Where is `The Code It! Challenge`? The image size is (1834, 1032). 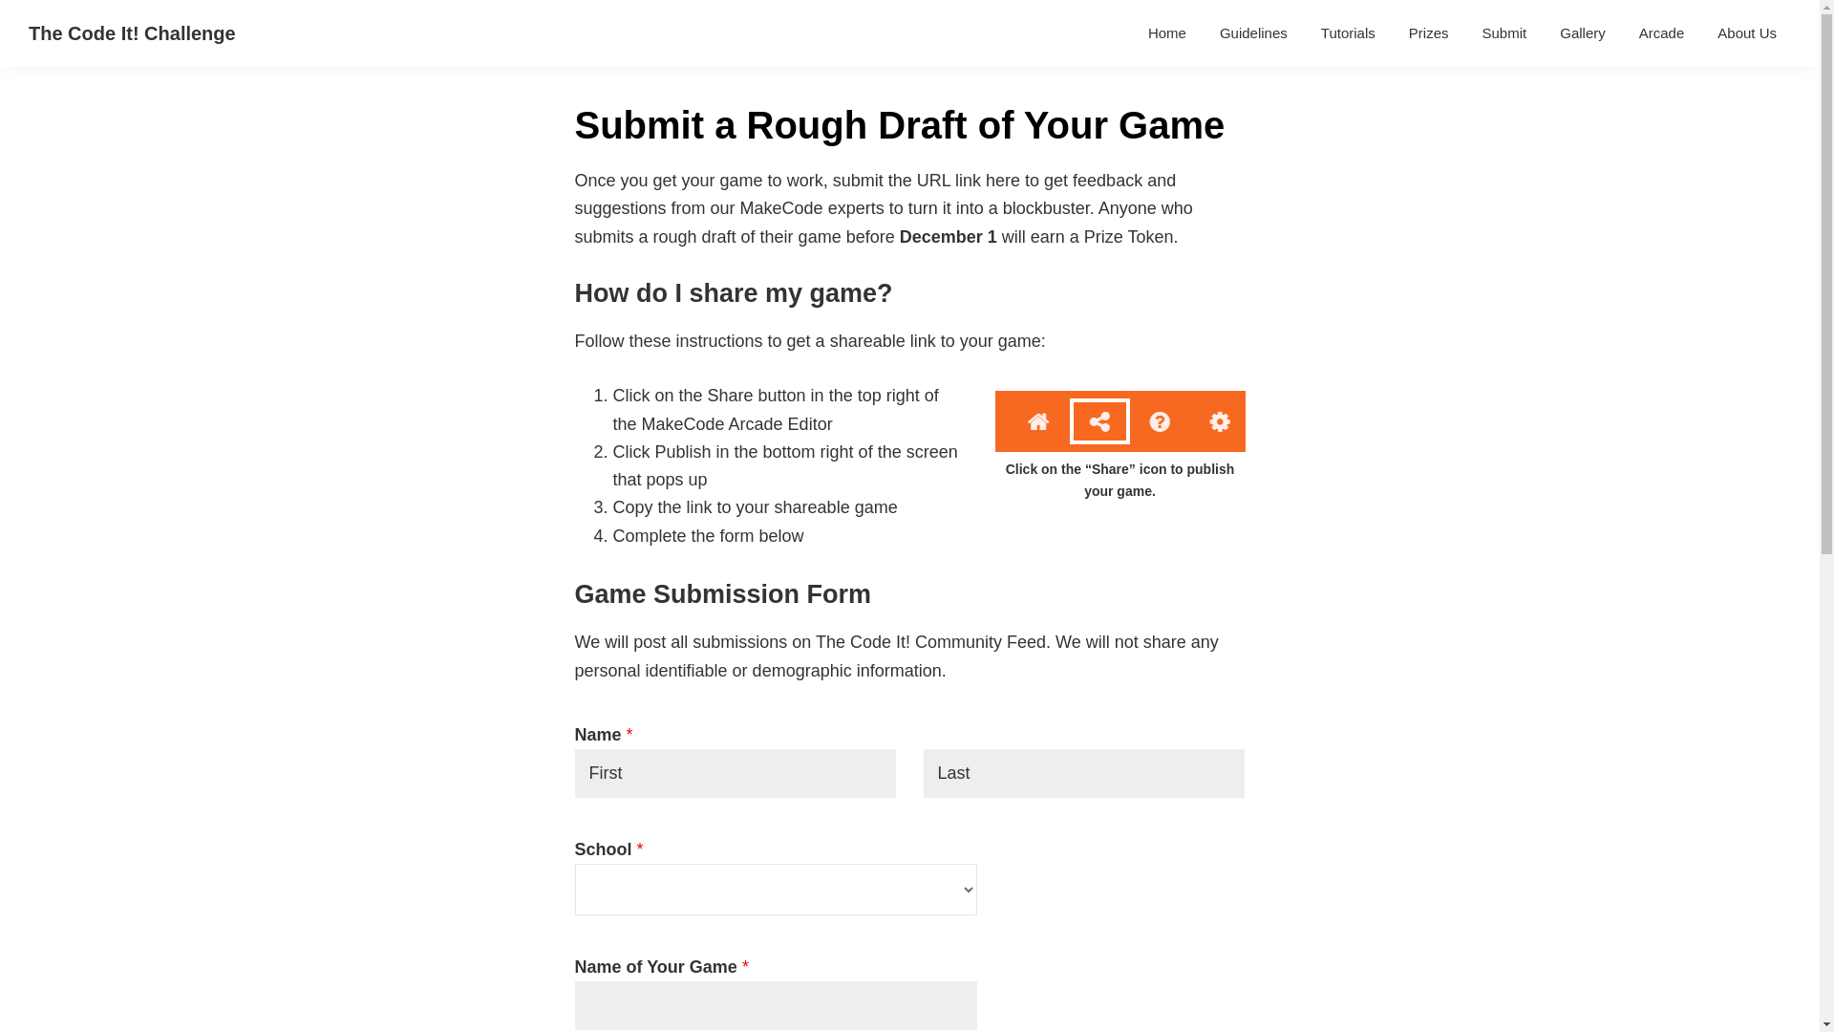 The Code It! Challenge is located at coordinates (132, 32).